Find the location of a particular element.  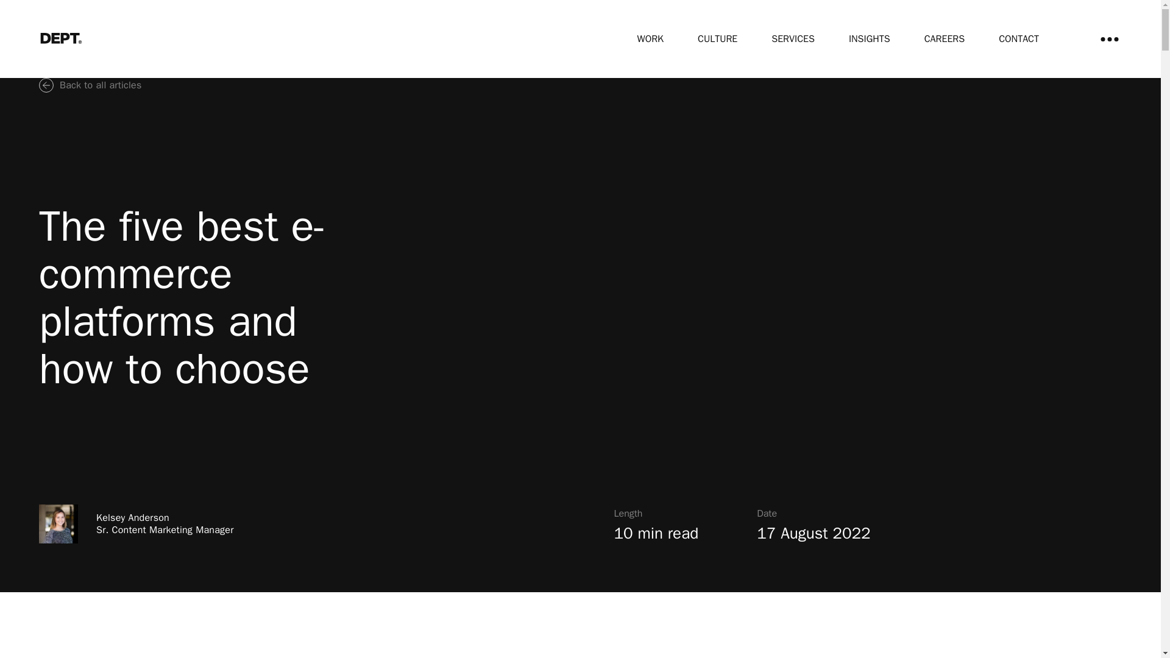

Toggle menu is located at coordinates (1109, 39).